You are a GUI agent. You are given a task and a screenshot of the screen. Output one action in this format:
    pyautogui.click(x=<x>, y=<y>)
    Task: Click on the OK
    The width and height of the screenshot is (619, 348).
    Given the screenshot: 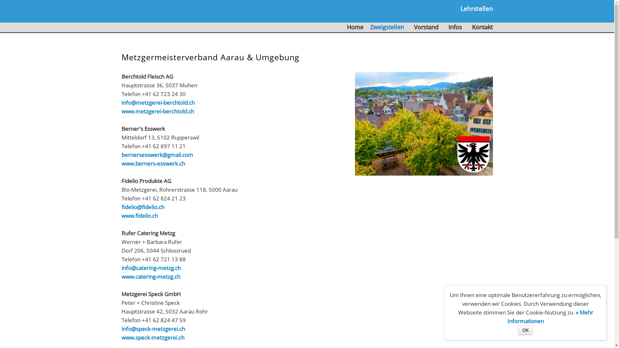 What is the action you would take?
    pyautogui.click(x=526, y=330)
    